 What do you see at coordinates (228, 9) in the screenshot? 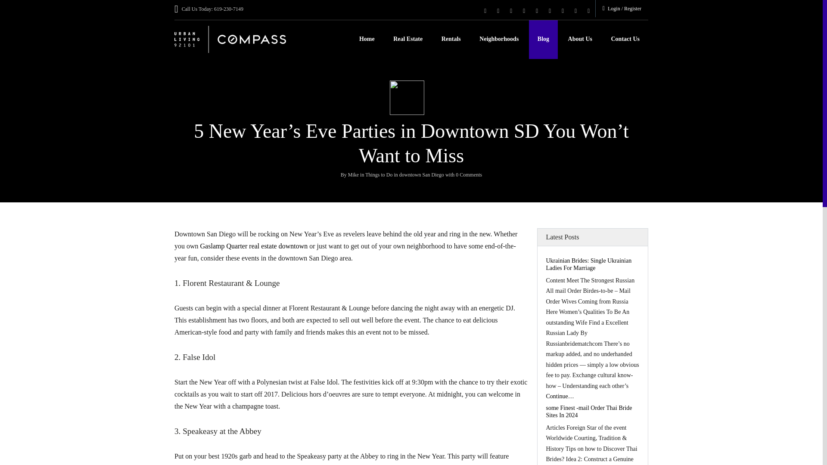
I see `619-230-7149` at bounding box center [228, 9].